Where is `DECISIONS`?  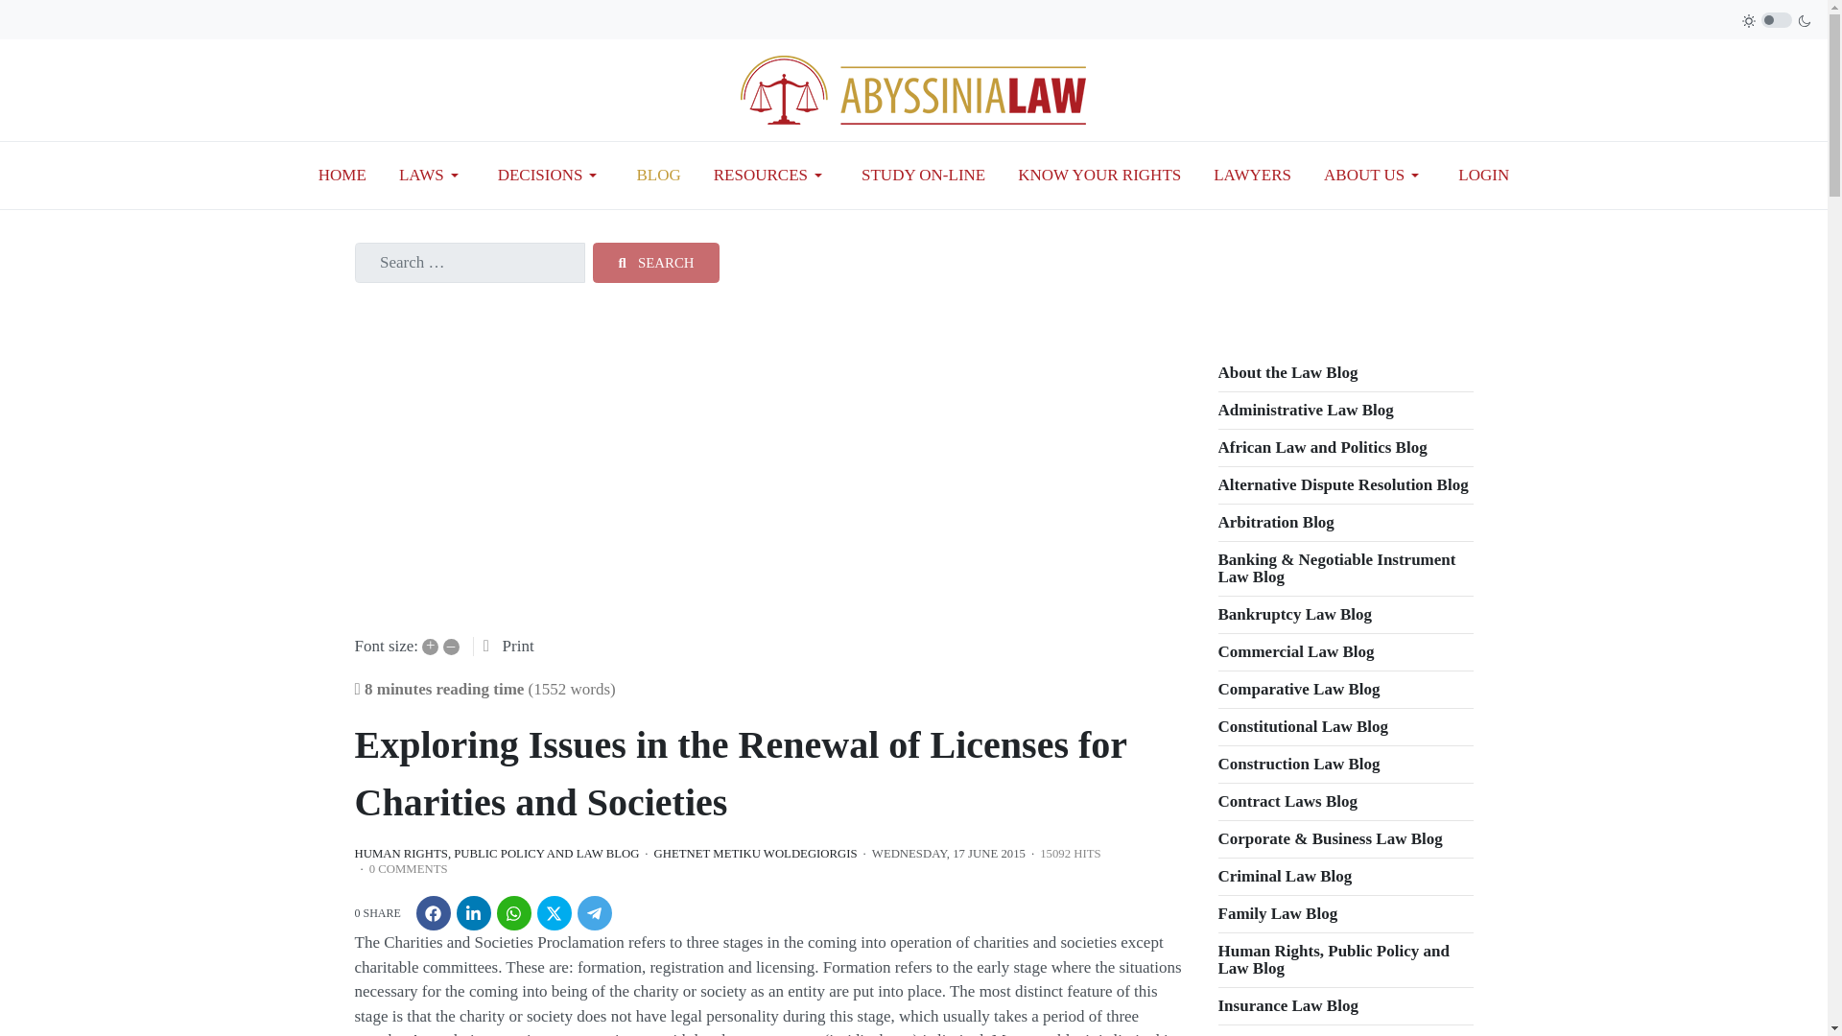 DECISIONS is located at coordinates (551, 175).